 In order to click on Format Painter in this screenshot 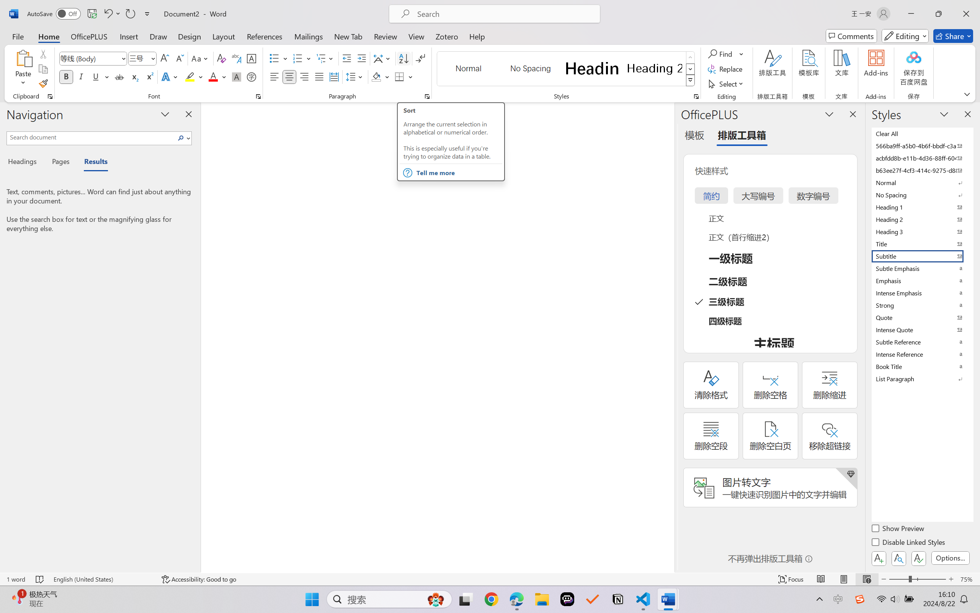, I will do `click(43, 84)`.